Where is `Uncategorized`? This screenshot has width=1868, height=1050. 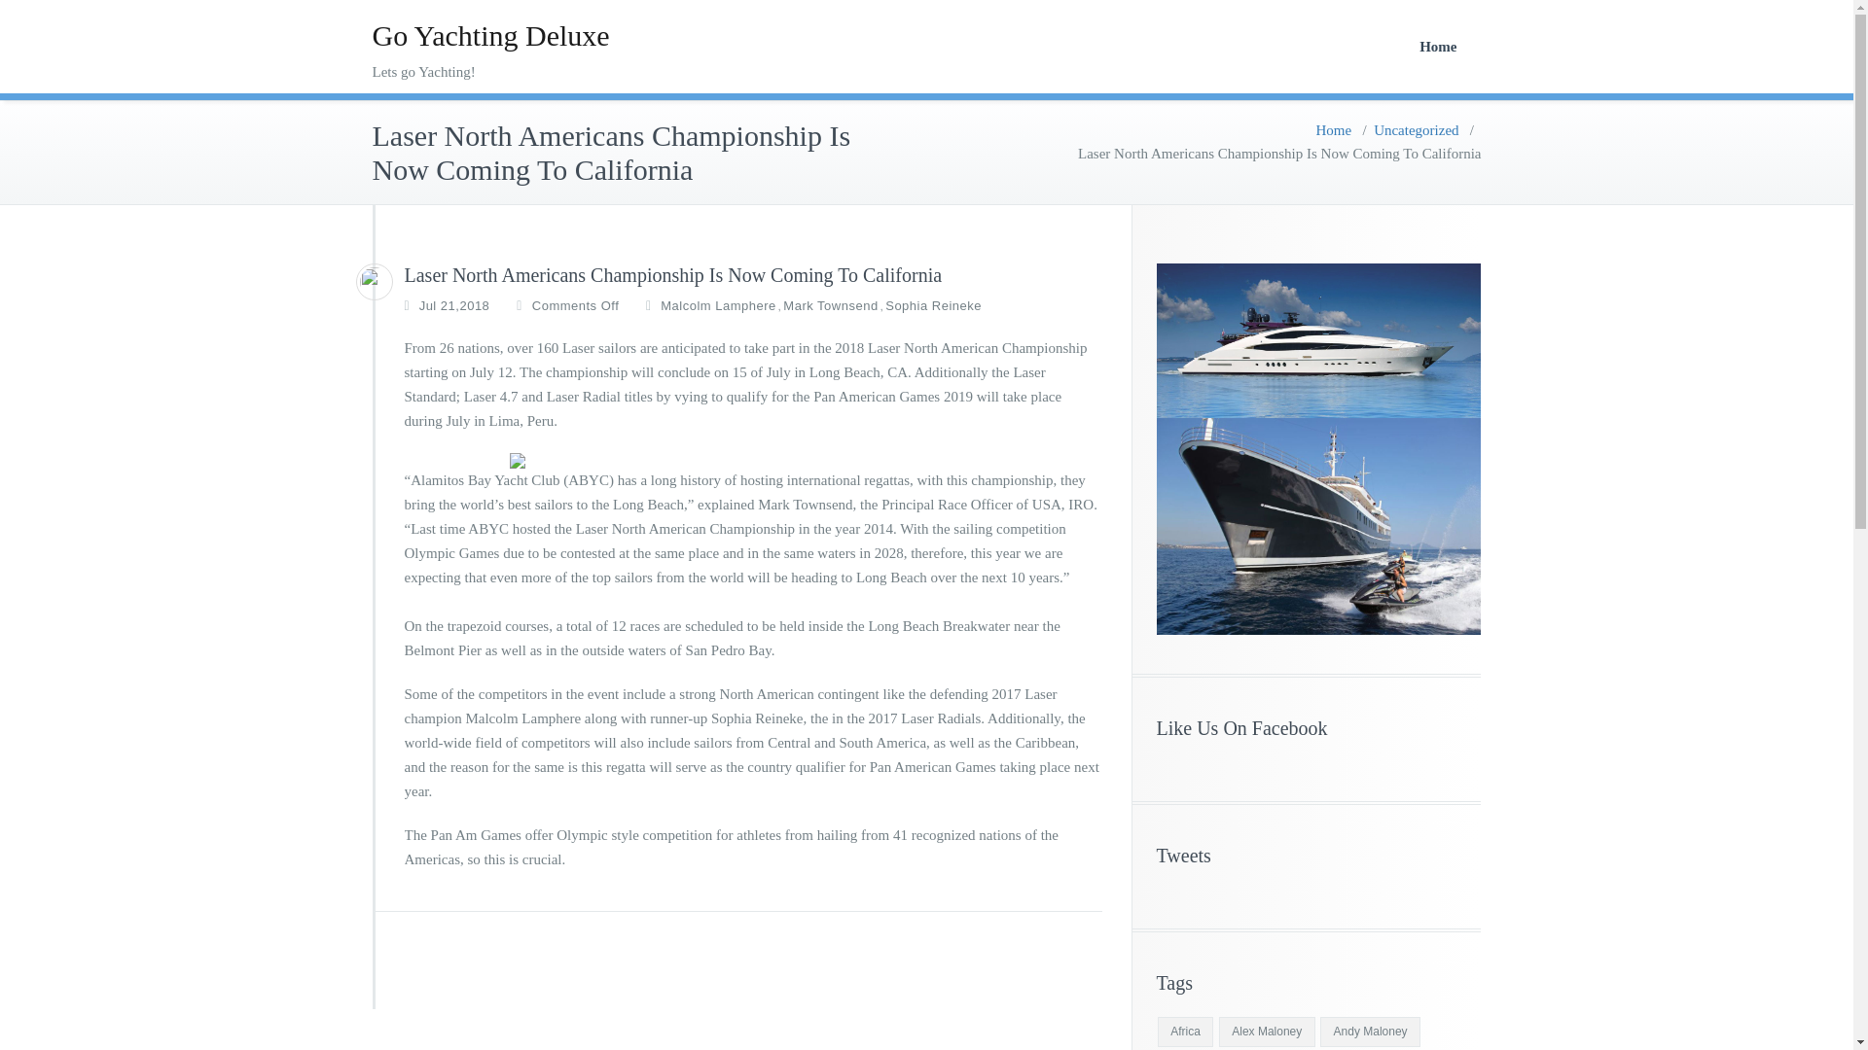 Uncategorized is located at coordinates (1416, 130).